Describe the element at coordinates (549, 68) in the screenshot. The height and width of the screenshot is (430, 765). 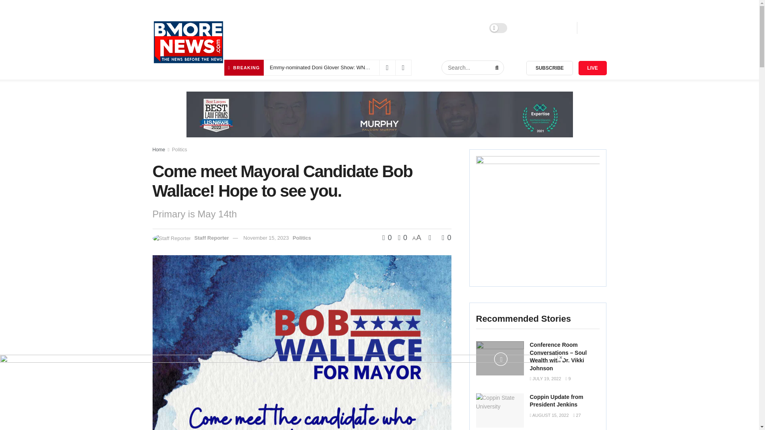
I see `SUBSCRIBE` at that location.